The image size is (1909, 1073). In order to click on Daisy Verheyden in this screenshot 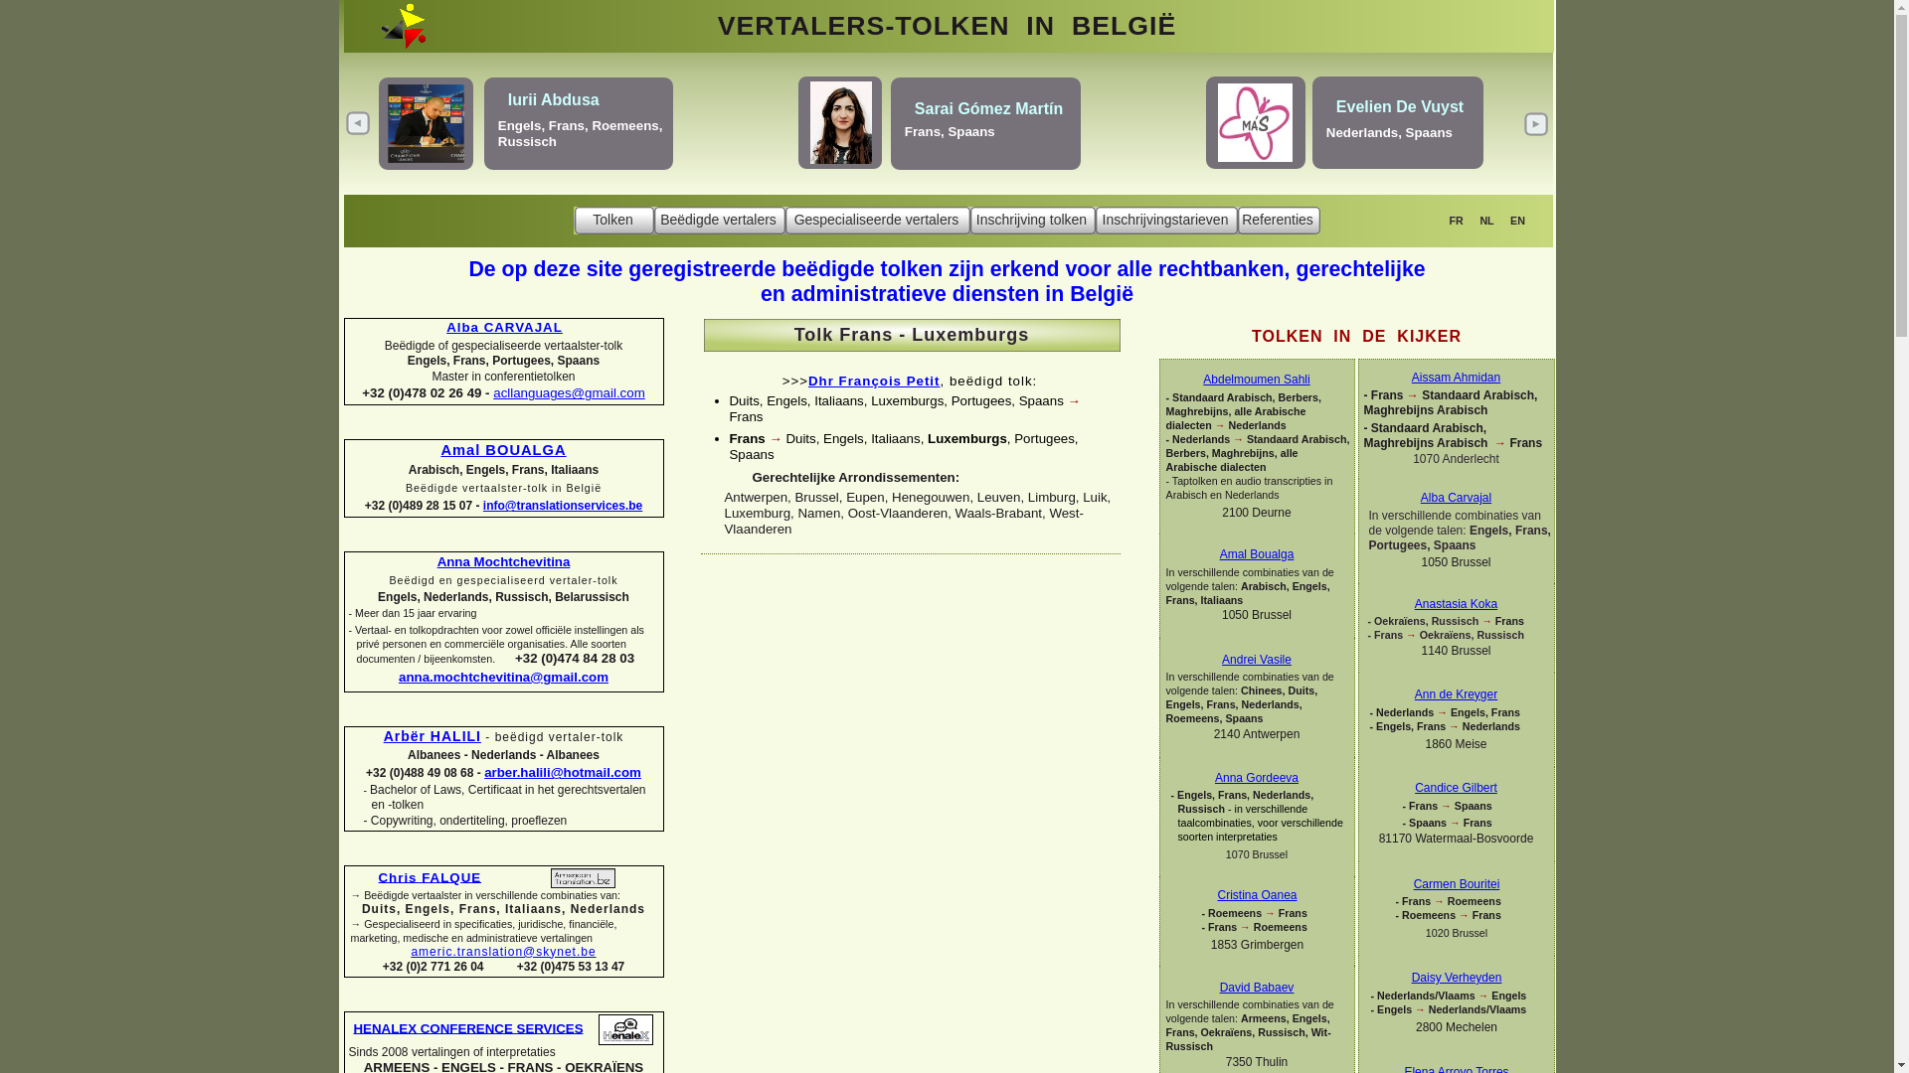, I will do `click(1458, 978)`.